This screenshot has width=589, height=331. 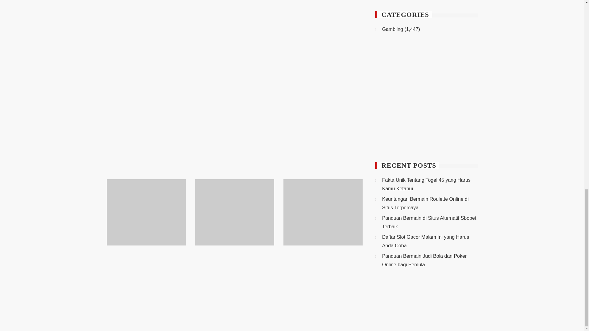 What do you see at coordinates (143, 275) in the screenshot?
I see `Fakta Unik Tentang Togel 45 yang Harus Kamu Ketahui` at bounding box center [143, 275].